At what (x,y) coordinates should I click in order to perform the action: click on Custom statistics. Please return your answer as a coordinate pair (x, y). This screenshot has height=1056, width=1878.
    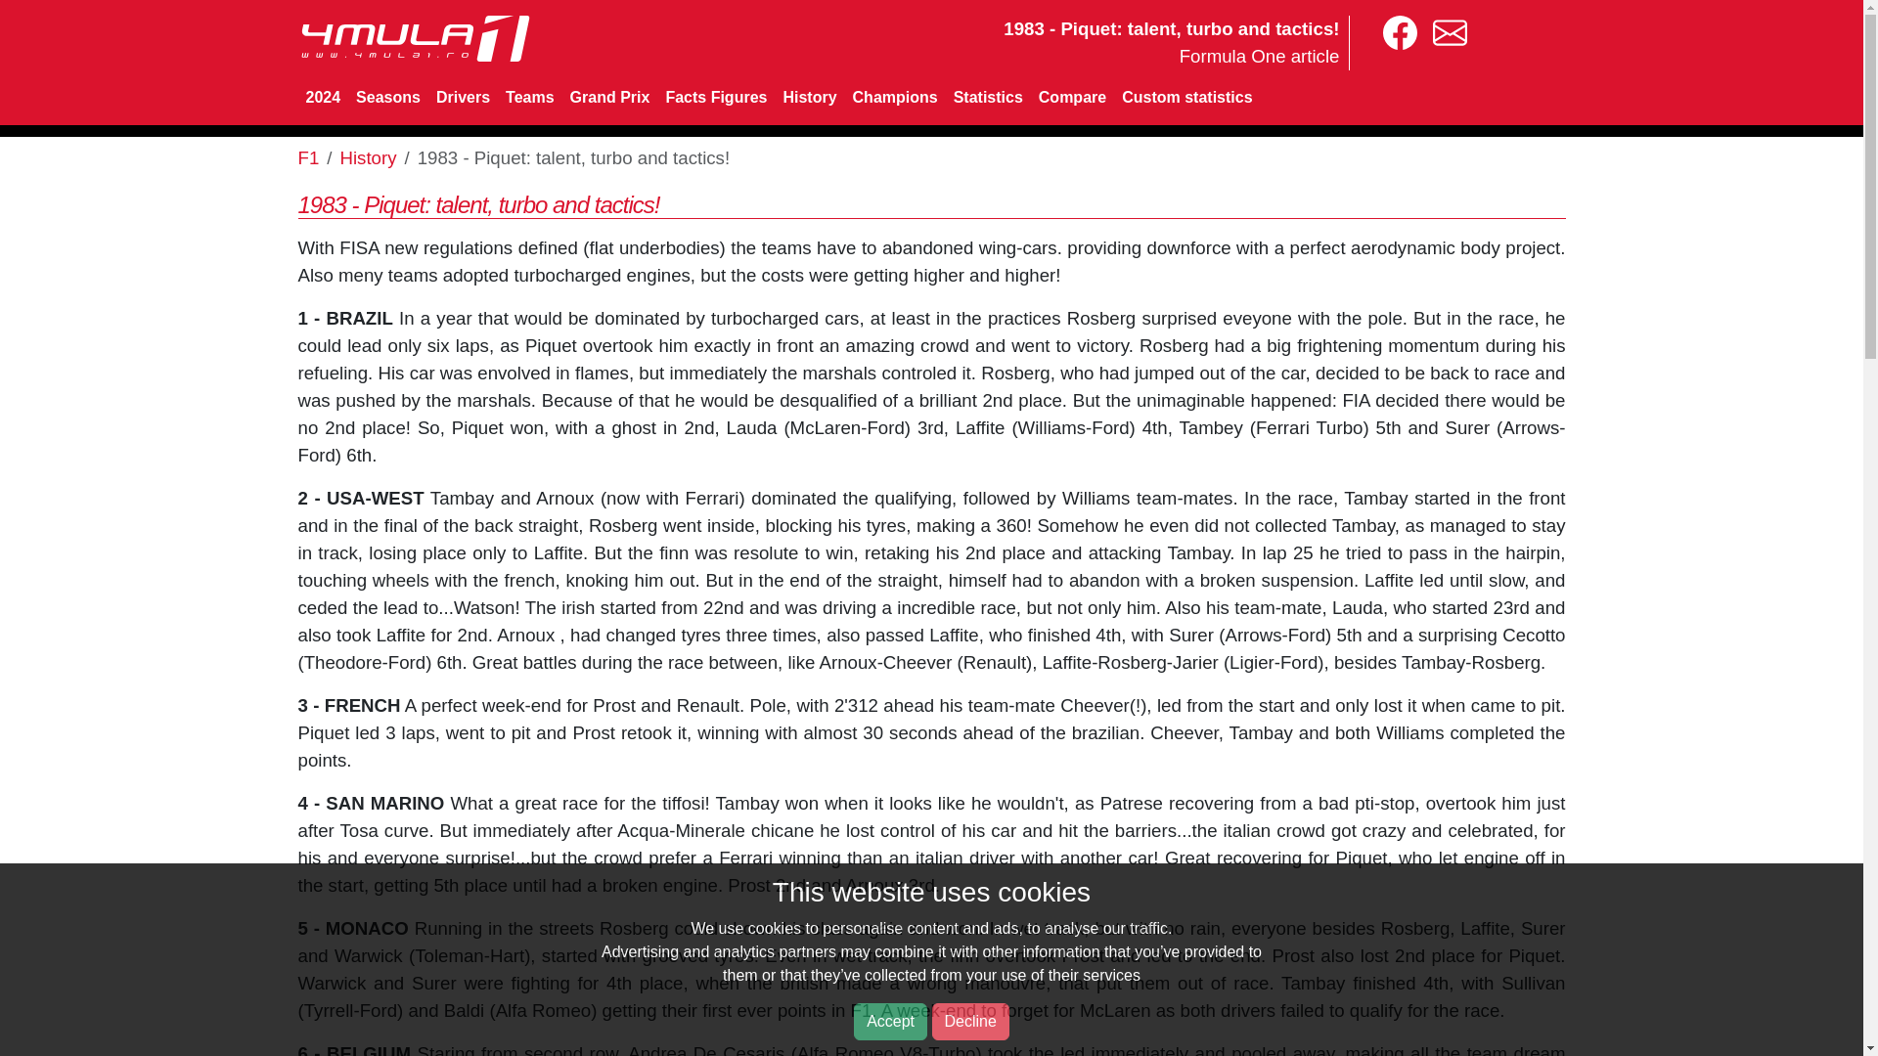
    Looking at the image, I should click on (1186, 97).